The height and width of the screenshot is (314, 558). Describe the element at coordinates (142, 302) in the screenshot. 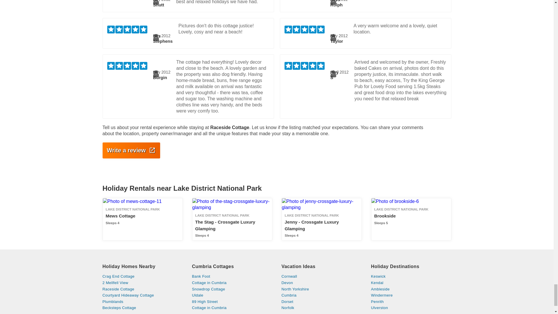

I see `Plumblands` at that location.